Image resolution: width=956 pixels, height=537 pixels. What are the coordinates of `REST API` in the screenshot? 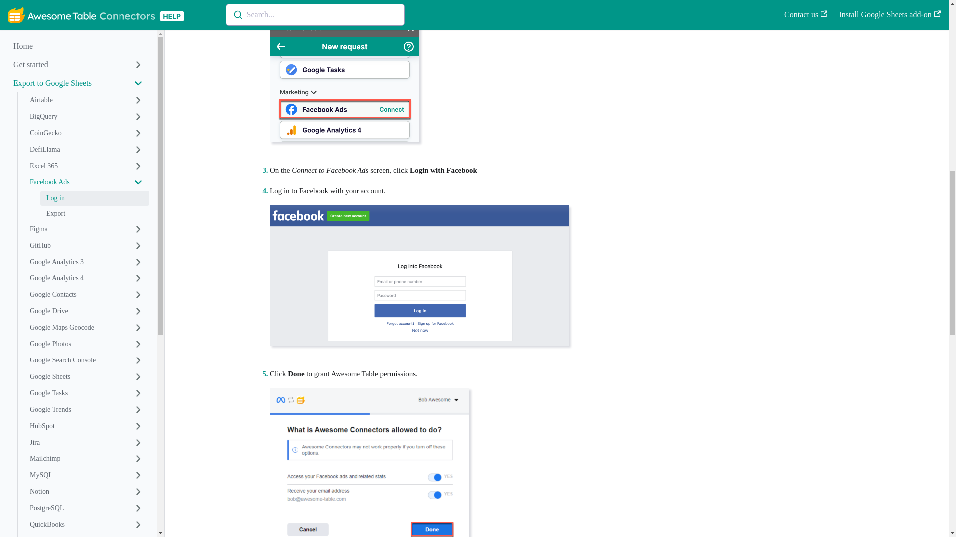 It's located at (87, 6).